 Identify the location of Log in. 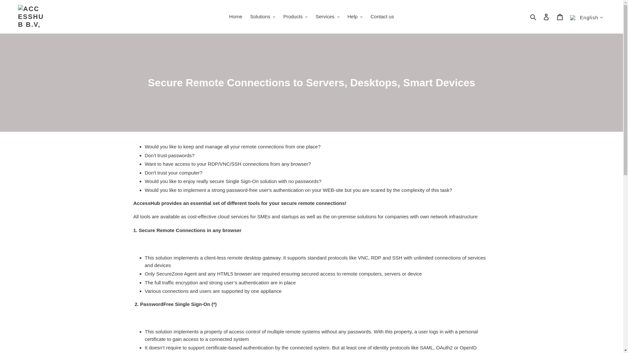
(546, 17).